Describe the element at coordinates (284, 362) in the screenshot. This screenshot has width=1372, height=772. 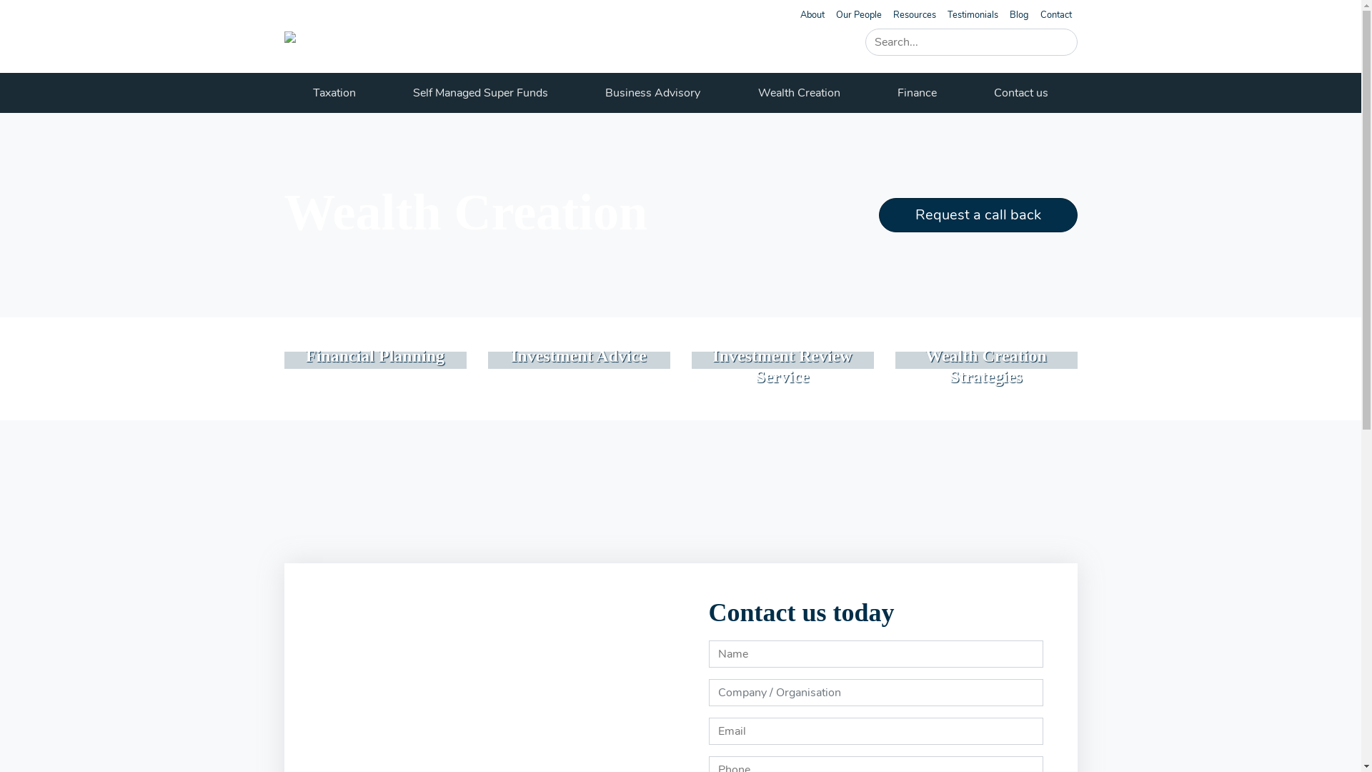
I see `Financial Planning` at that location.